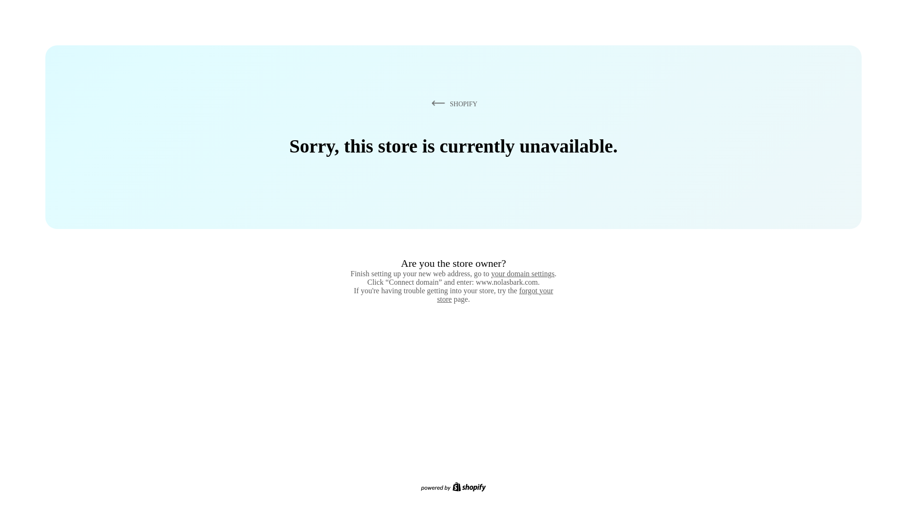 The width and height of the screenshot is (907, 510). What do you see at coordinates (495, 295) in the screenshot?
I see `forgot your store` at bounding box center [495, 295].